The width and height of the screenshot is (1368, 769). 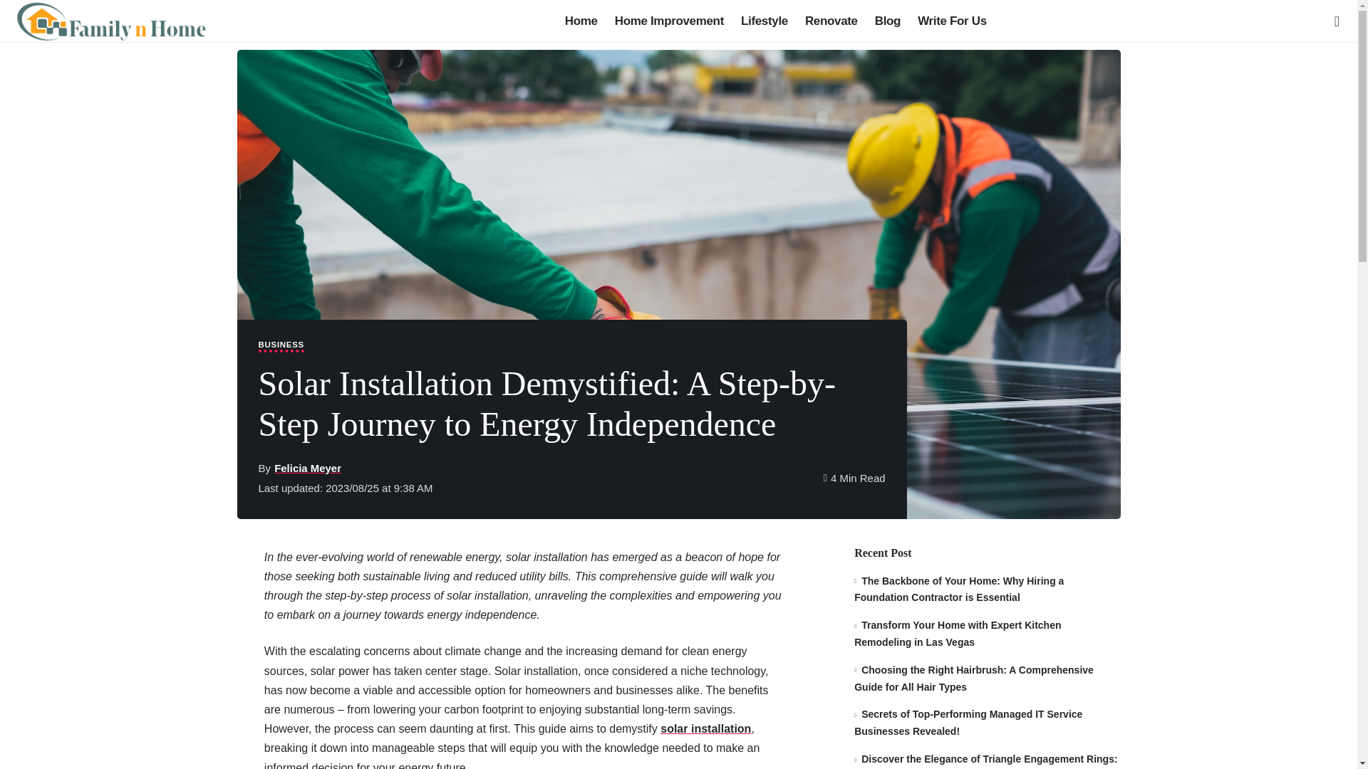 I want to click on Family N Home, so click(x=110, y=21).